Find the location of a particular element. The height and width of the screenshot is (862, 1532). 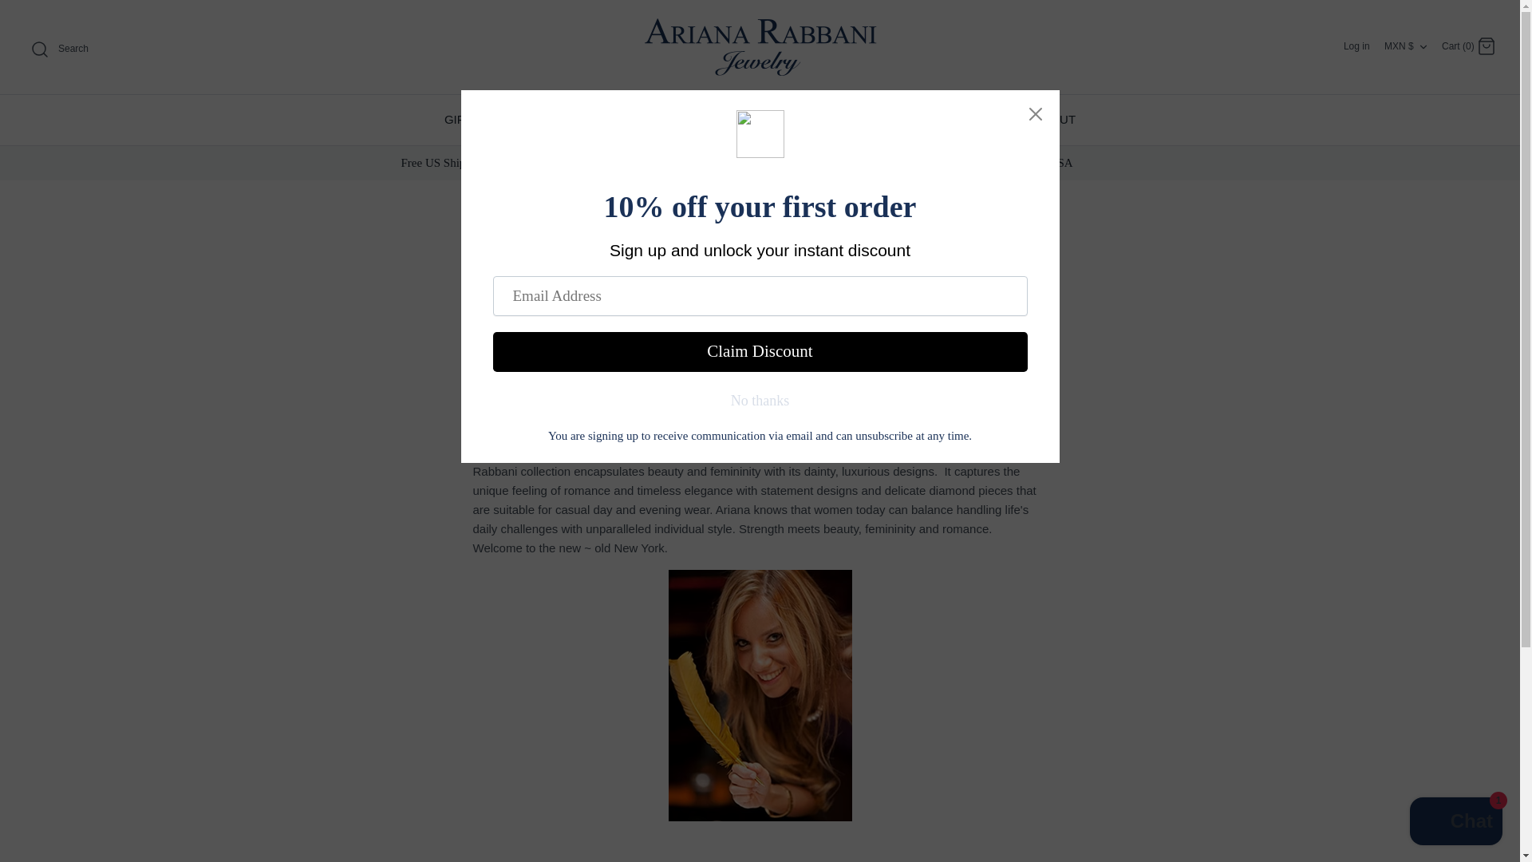

Shopify online store chat is located at coordinates (1455, 823).